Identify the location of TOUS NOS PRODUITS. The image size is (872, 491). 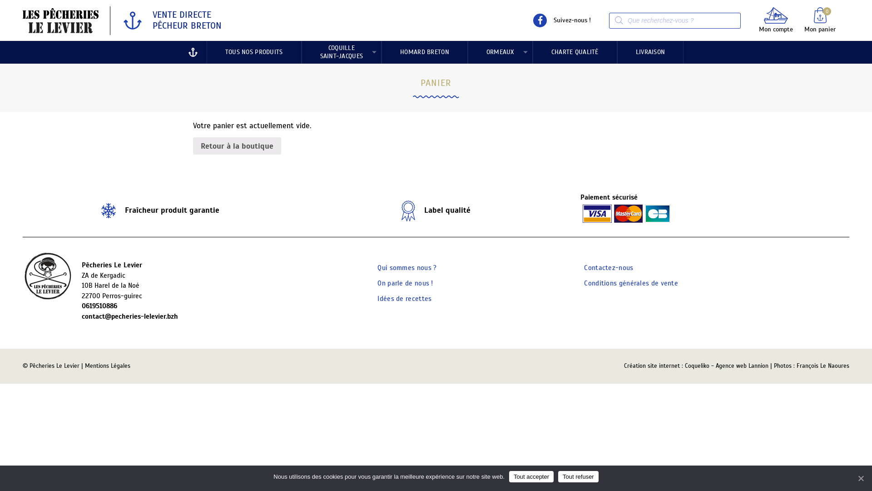
(254, 52).